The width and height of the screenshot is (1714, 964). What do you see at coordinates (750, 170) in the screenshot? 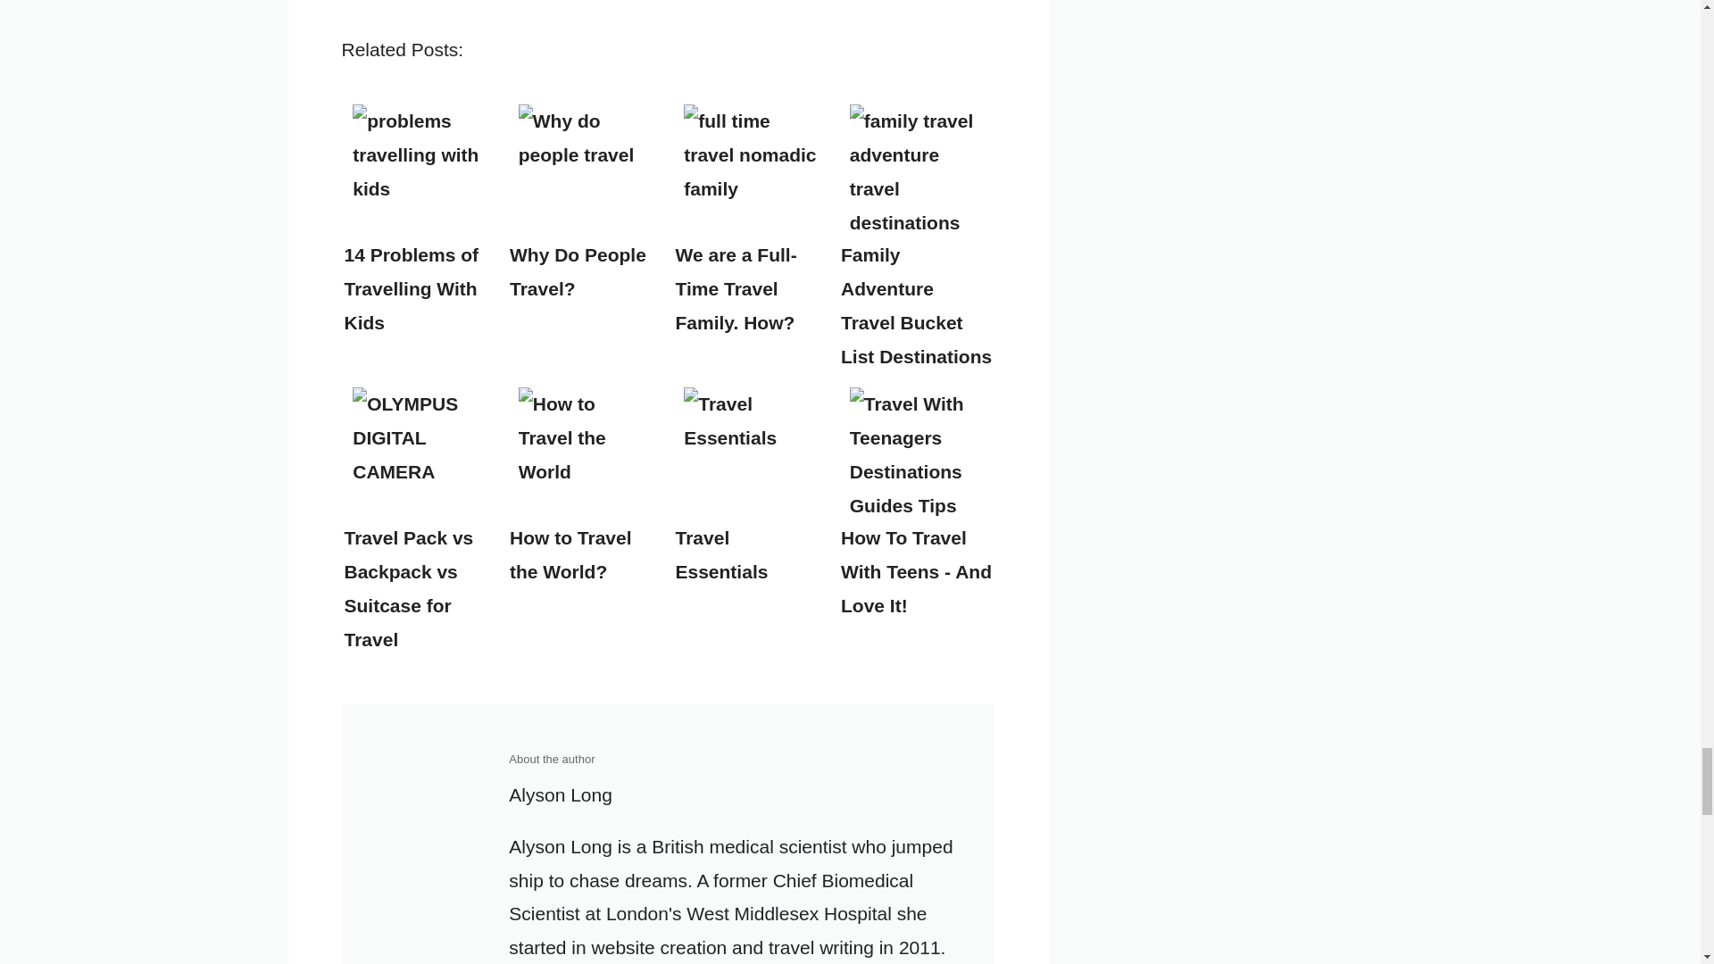
I see `We are a Full-Time Travel Family. How?` at bounding box center [750, 170].